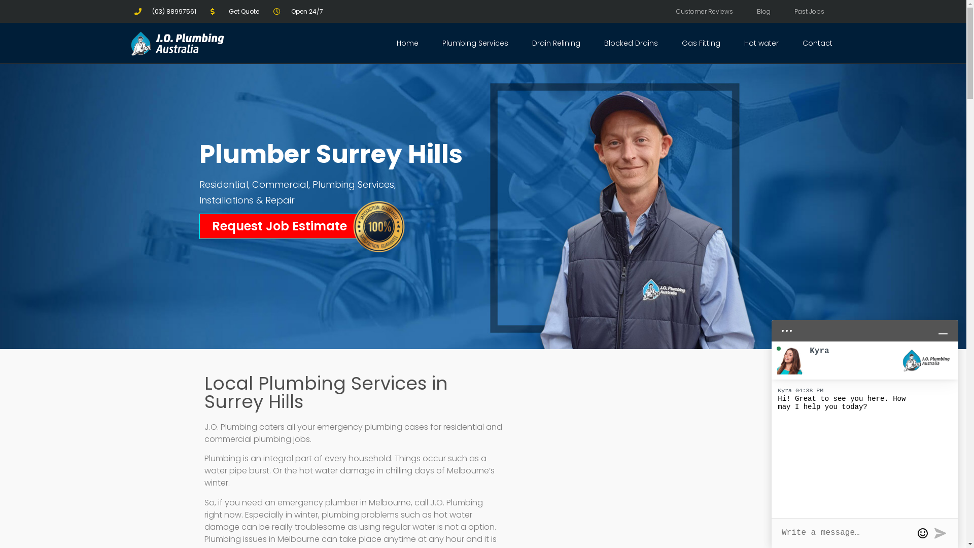 This screenshot has height=548, width=974. I want to click on Plumbing-satisfaction-guarantee, so click(378, 226).